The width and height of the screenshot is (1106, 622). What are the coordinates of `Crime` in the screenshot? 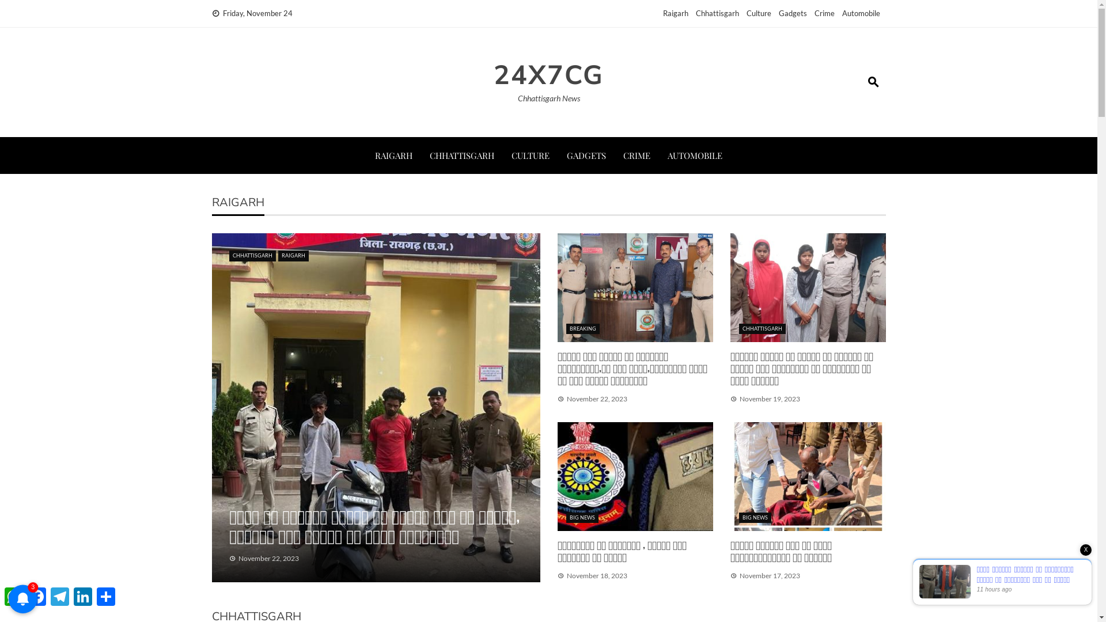 It's located at (825, 13).